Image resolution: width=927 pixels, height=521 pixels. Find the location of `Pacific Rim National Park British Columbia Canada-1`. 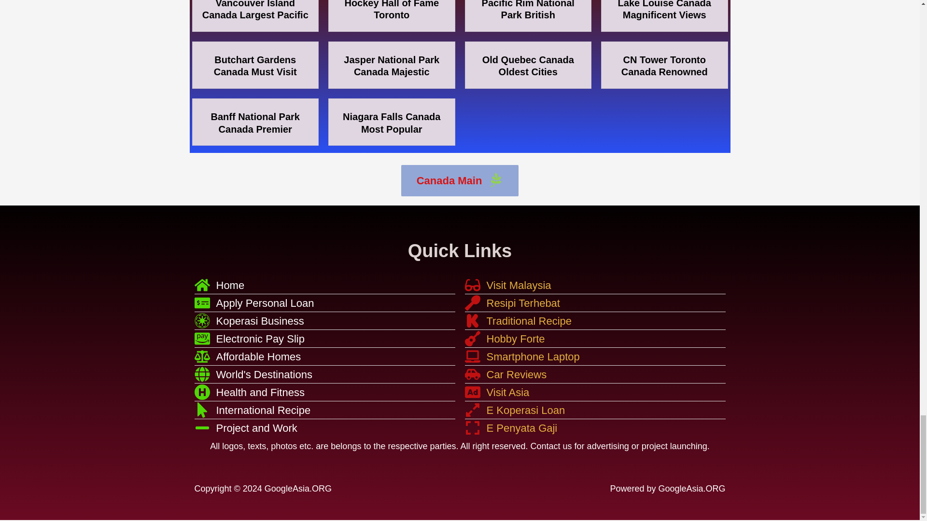

Pacific Rim National Park British Columbia Canada-1 is located at coordinates (528, 11).